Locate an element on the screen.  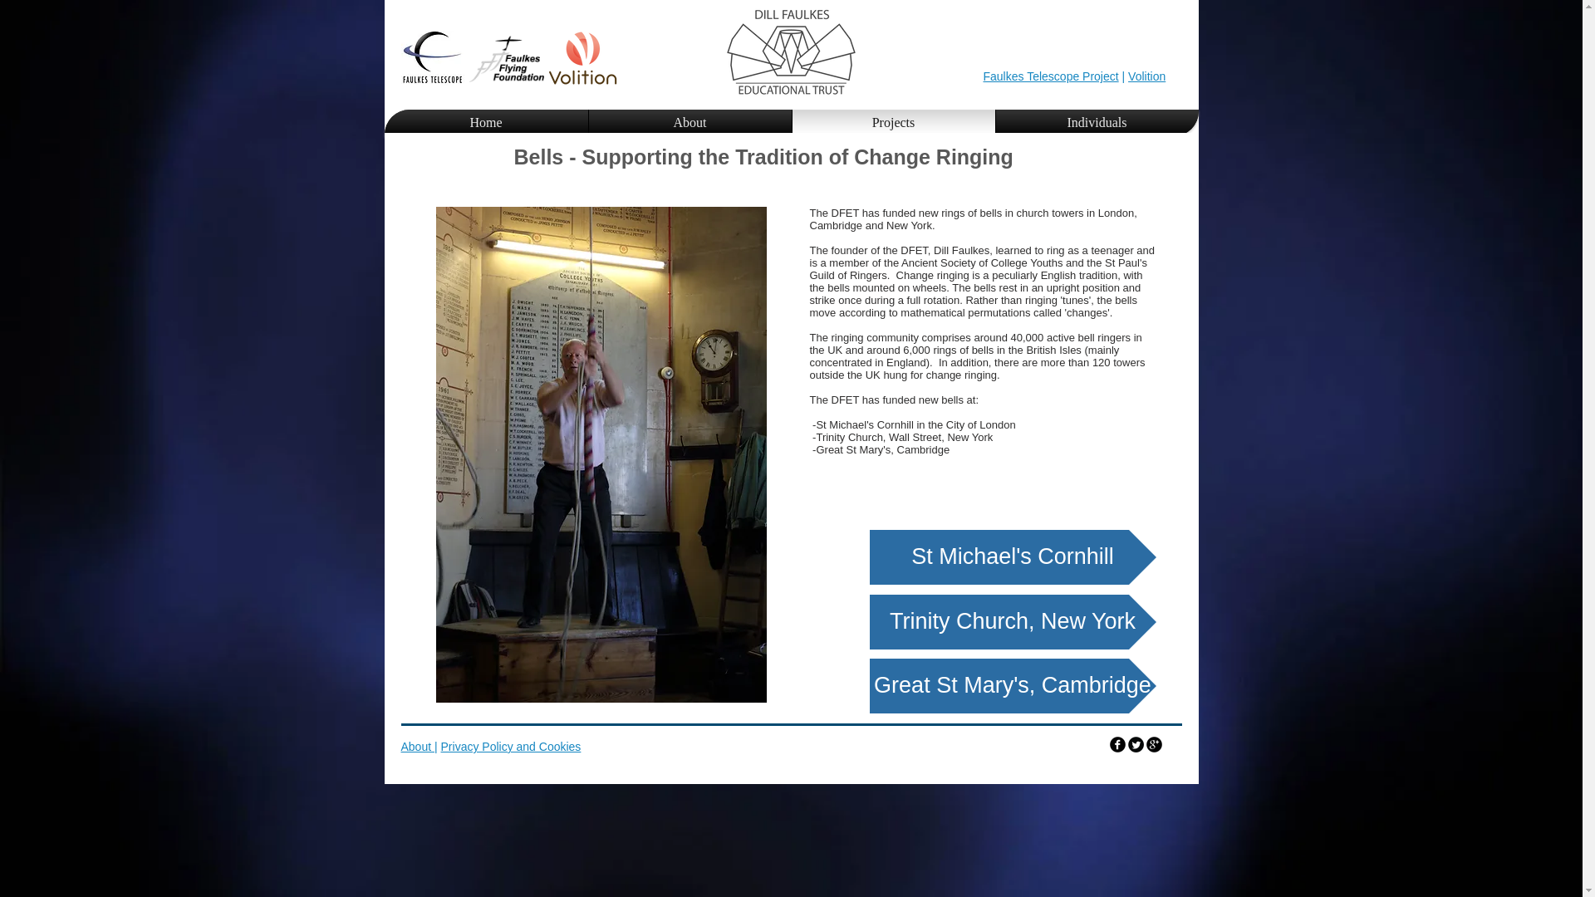
Faulkes Telescope Project is located at coordinates (1052, 76).